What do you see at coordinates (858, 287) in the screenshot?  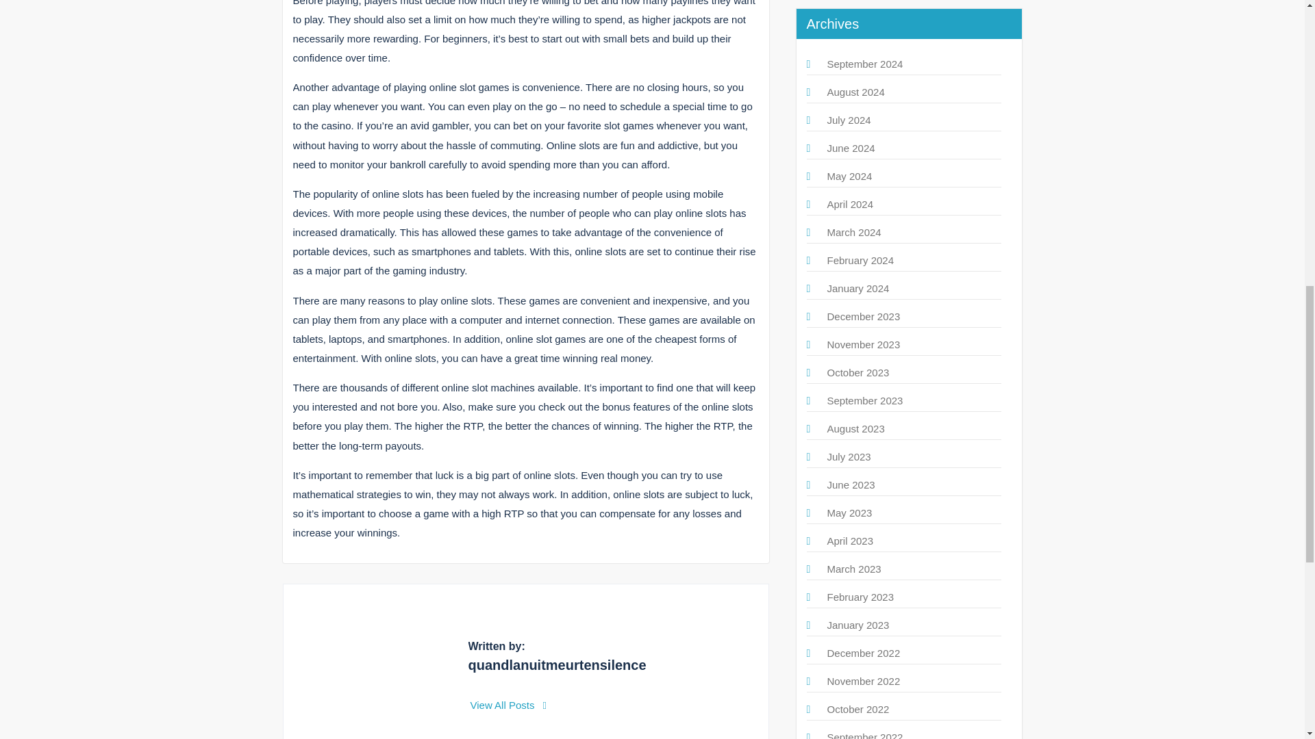 I see `January 2024` at bounding box center [858, 287].